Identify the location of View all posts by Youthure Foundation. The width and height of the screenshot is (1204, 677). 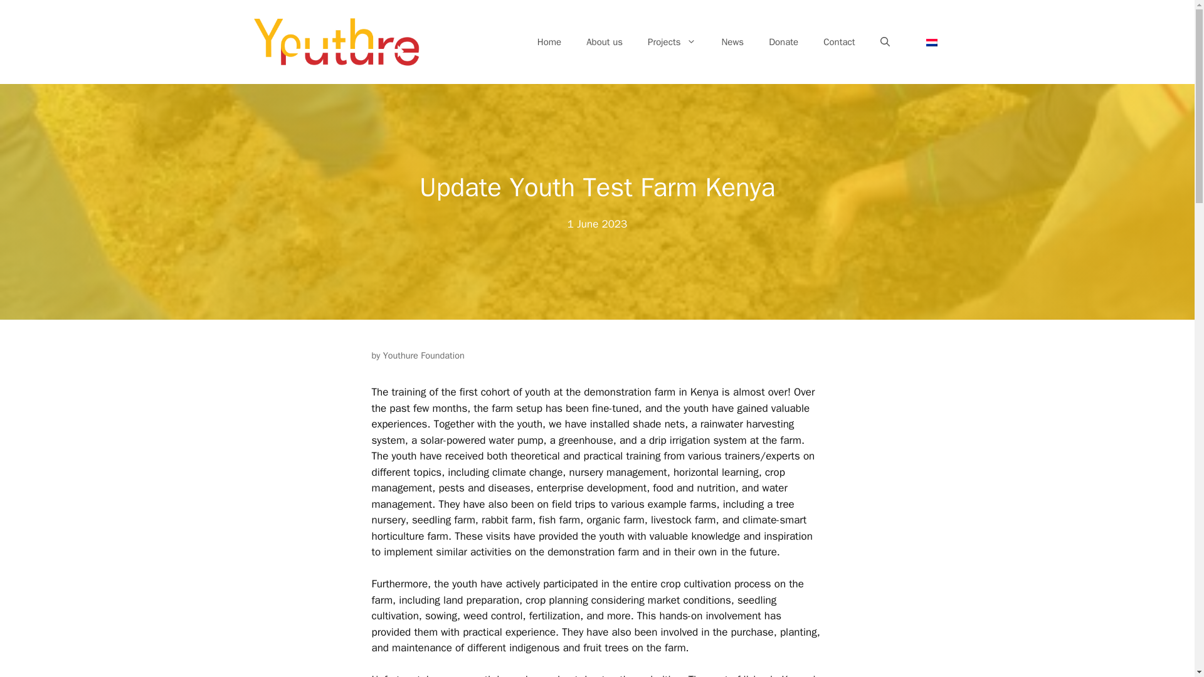
(424, 355).